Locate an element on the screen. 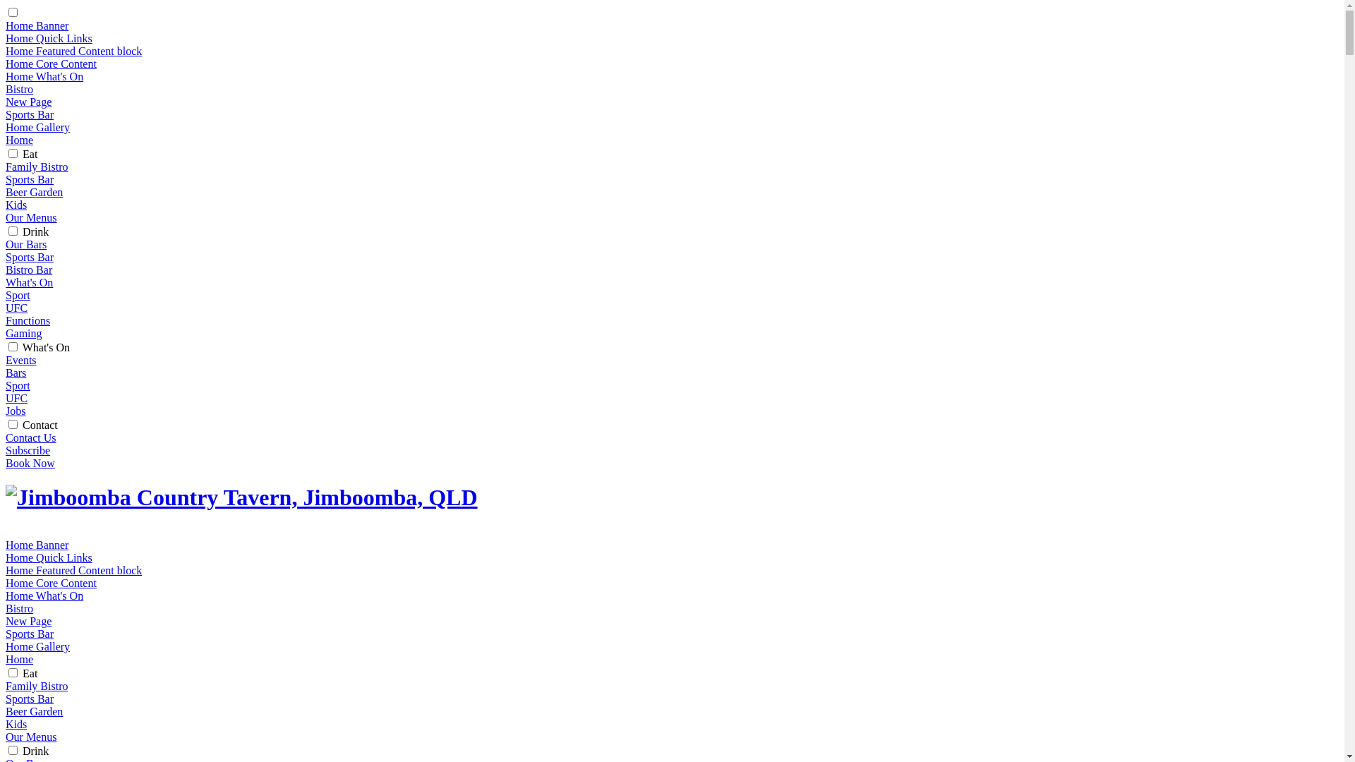 The width and height of the screenshot is (1355, 762). Home is located at coordinates (20, 659).